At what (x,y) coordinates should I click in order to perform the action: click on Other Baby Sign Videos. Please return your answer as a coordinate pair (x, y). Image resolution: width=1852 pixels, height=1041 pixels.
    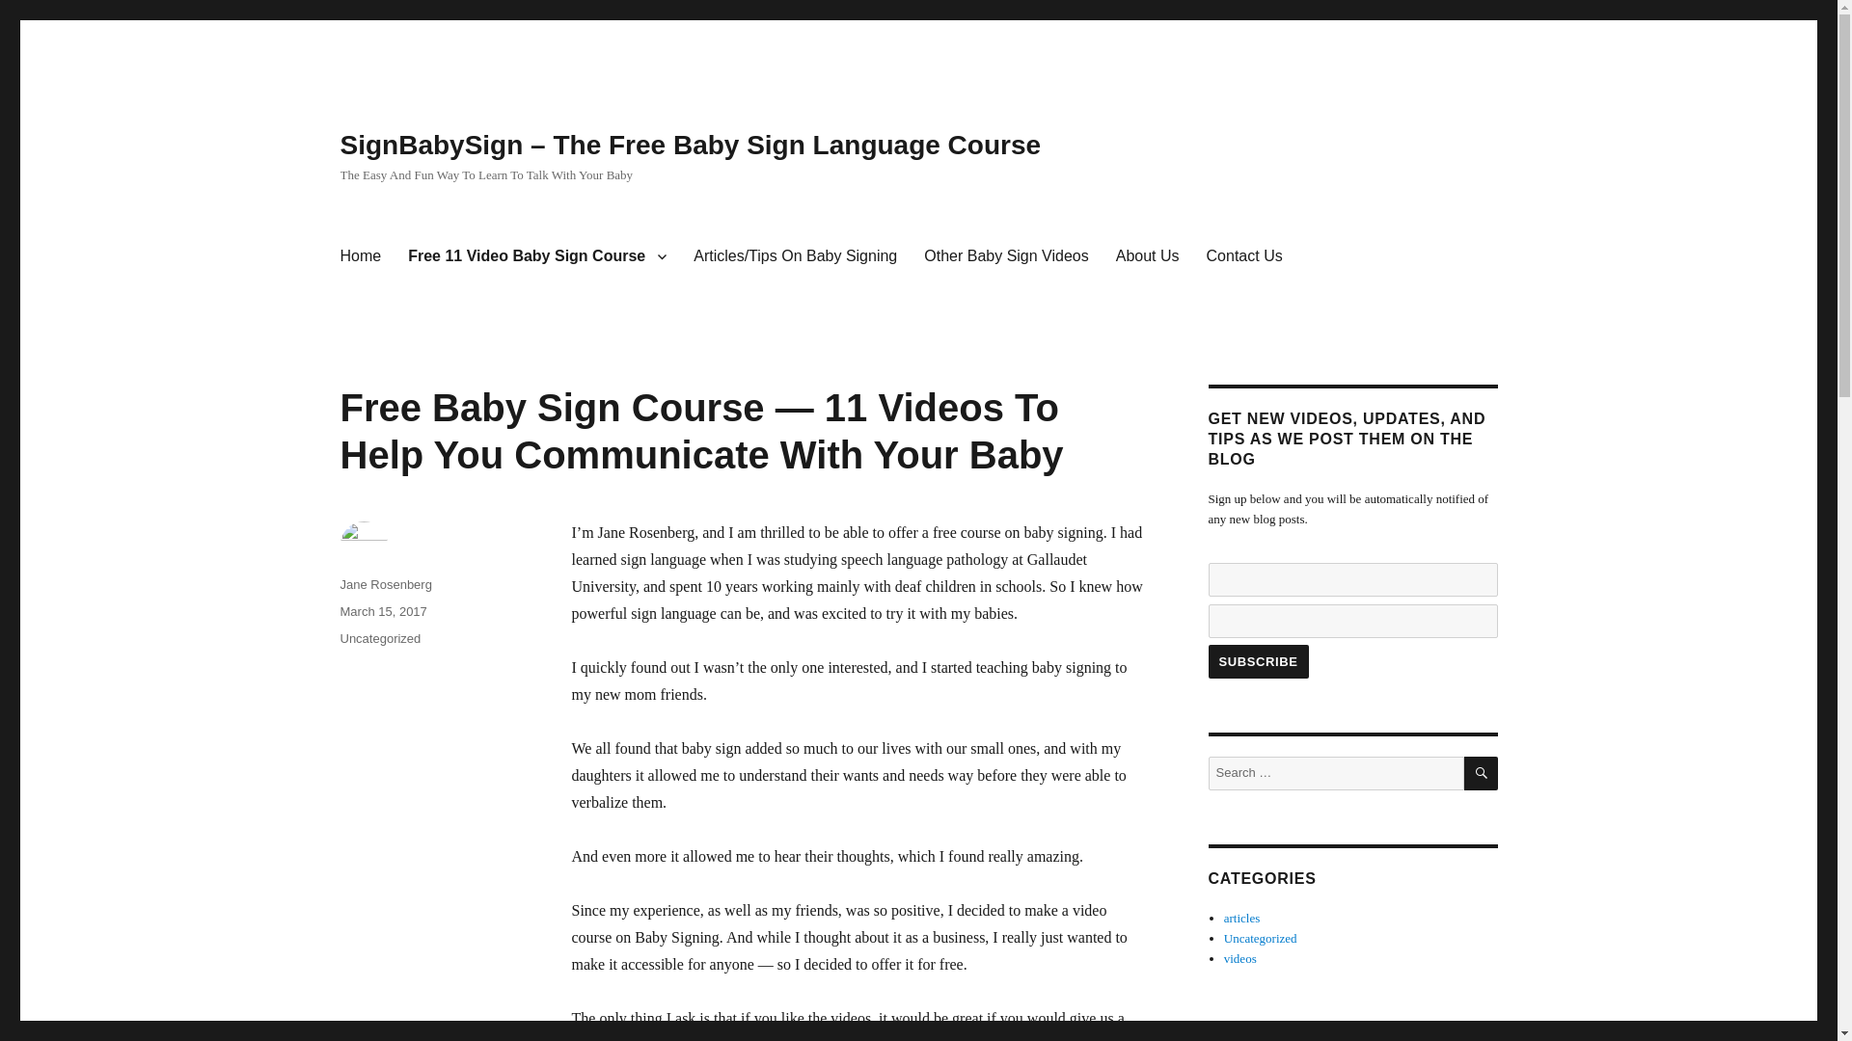
    Looking at the image, I should click on (1006, 256).